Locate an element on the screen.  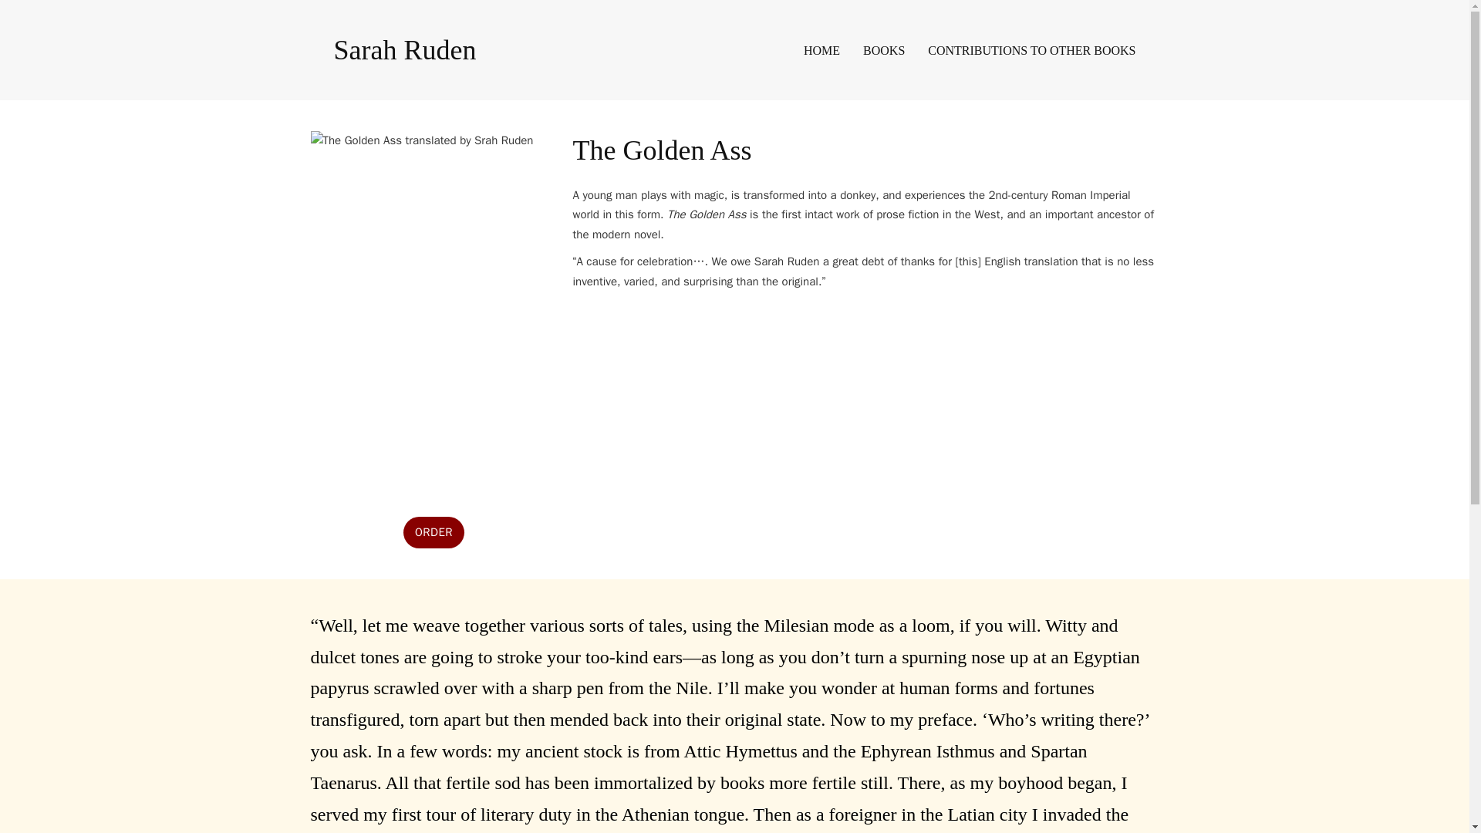
HOME is located at coordinates (821, 49).